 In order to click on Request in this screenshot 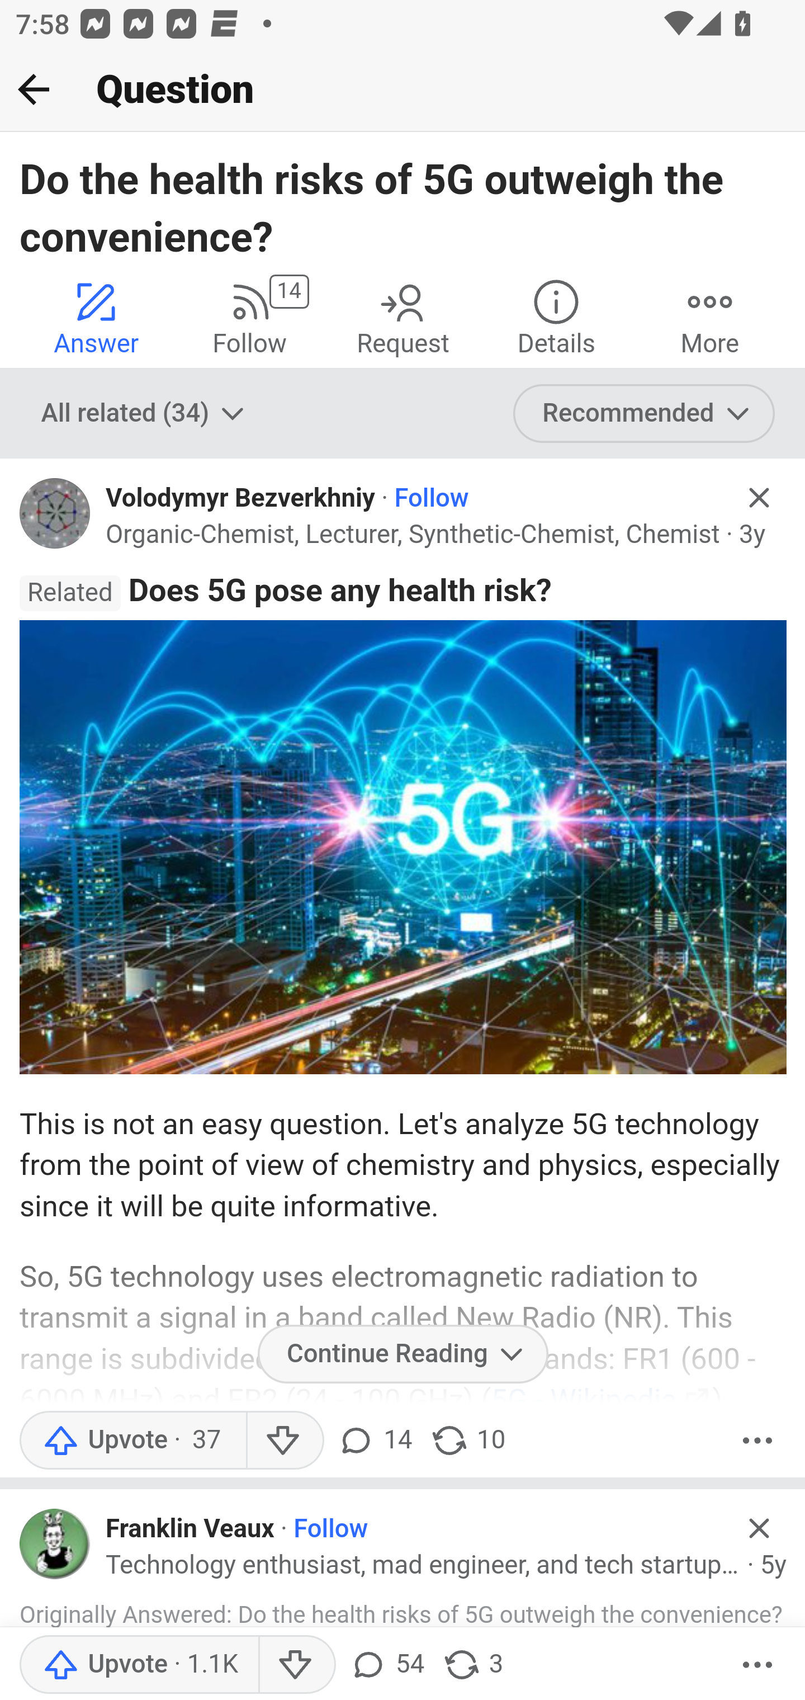, I will do `click(402, 317)`.